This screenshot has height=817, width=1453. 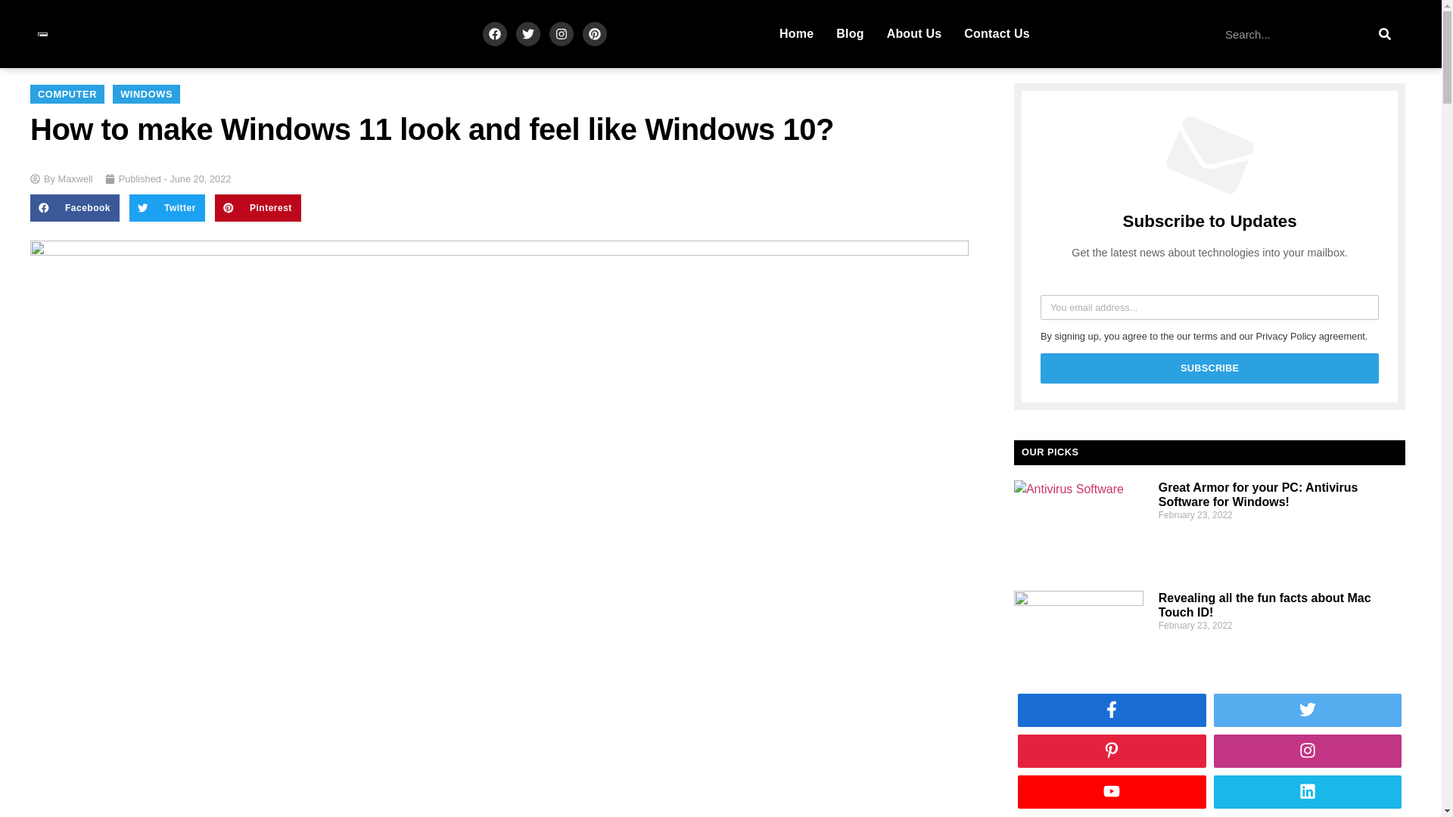 I want to click on WINDOWS, so click(x=147, y=94).